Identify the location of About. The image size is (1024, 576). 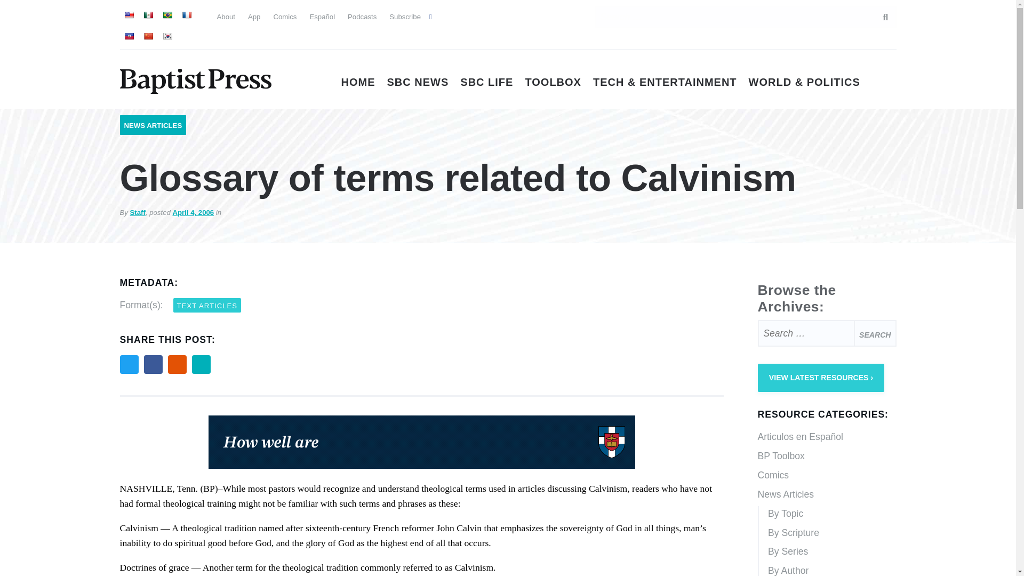
(225, 16).